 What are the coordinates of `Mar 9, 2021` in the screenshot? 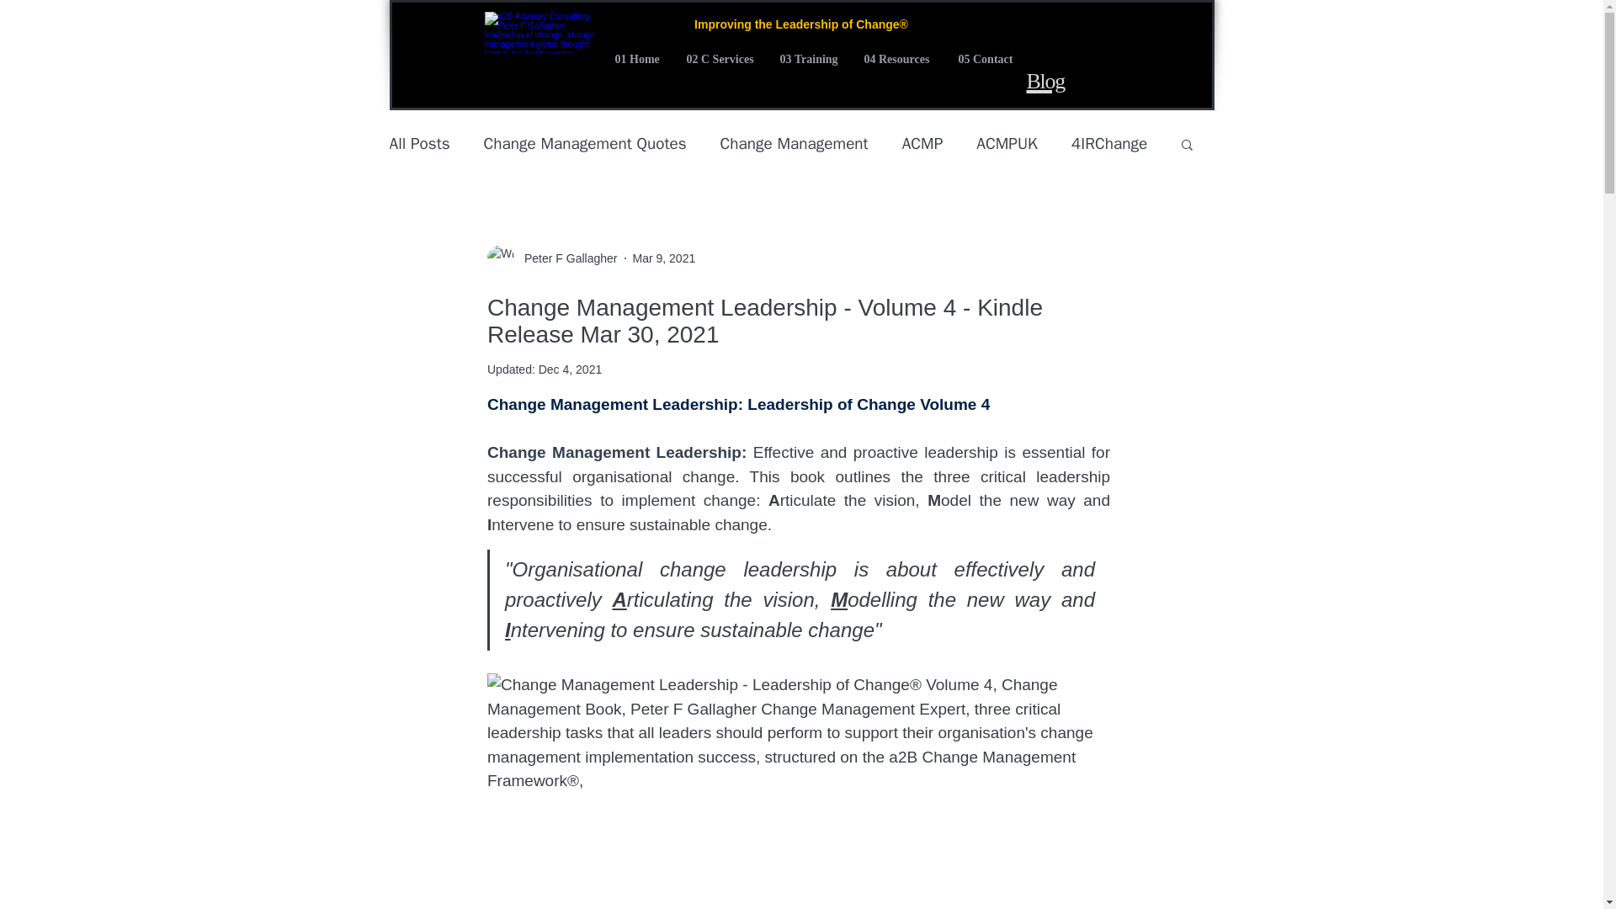 It's located at (665, 258).